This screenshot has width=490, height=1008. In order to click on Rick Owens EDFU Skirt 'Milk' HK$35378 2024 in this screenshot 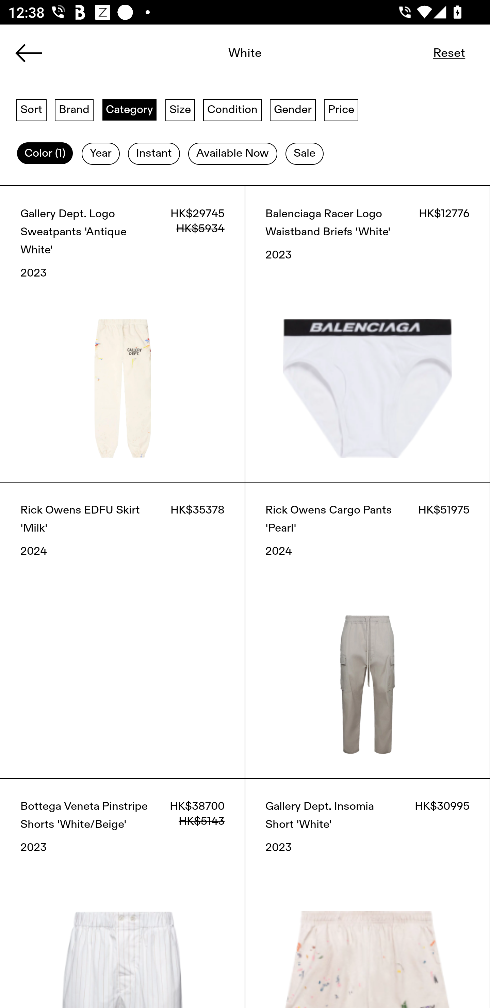, I will do `click(122, 630)`.